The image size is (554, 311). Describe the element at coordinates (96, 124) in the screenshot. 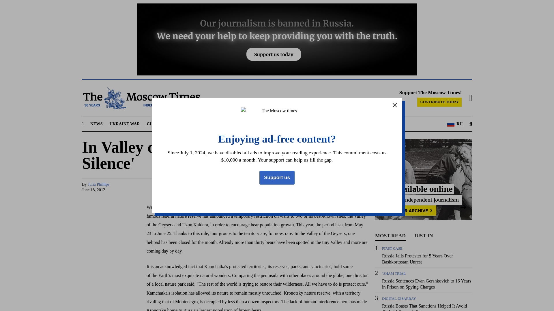

I see `NEWS` at that location.